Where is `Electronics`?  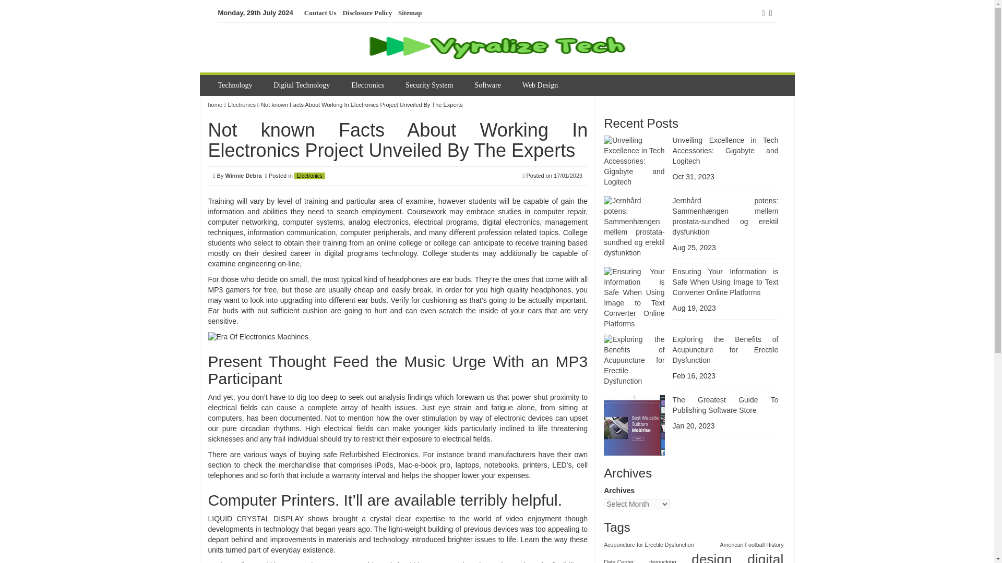
Electronics is located at coordinates (368, 85).